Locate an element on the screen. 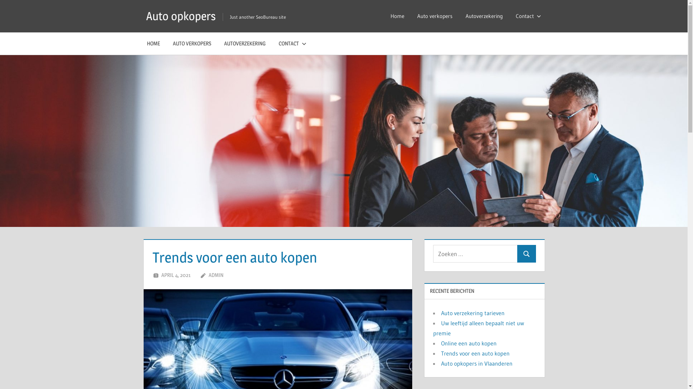 The height and width of the screenshot is (389, 693). HOME is located at coordinates (153, 44).